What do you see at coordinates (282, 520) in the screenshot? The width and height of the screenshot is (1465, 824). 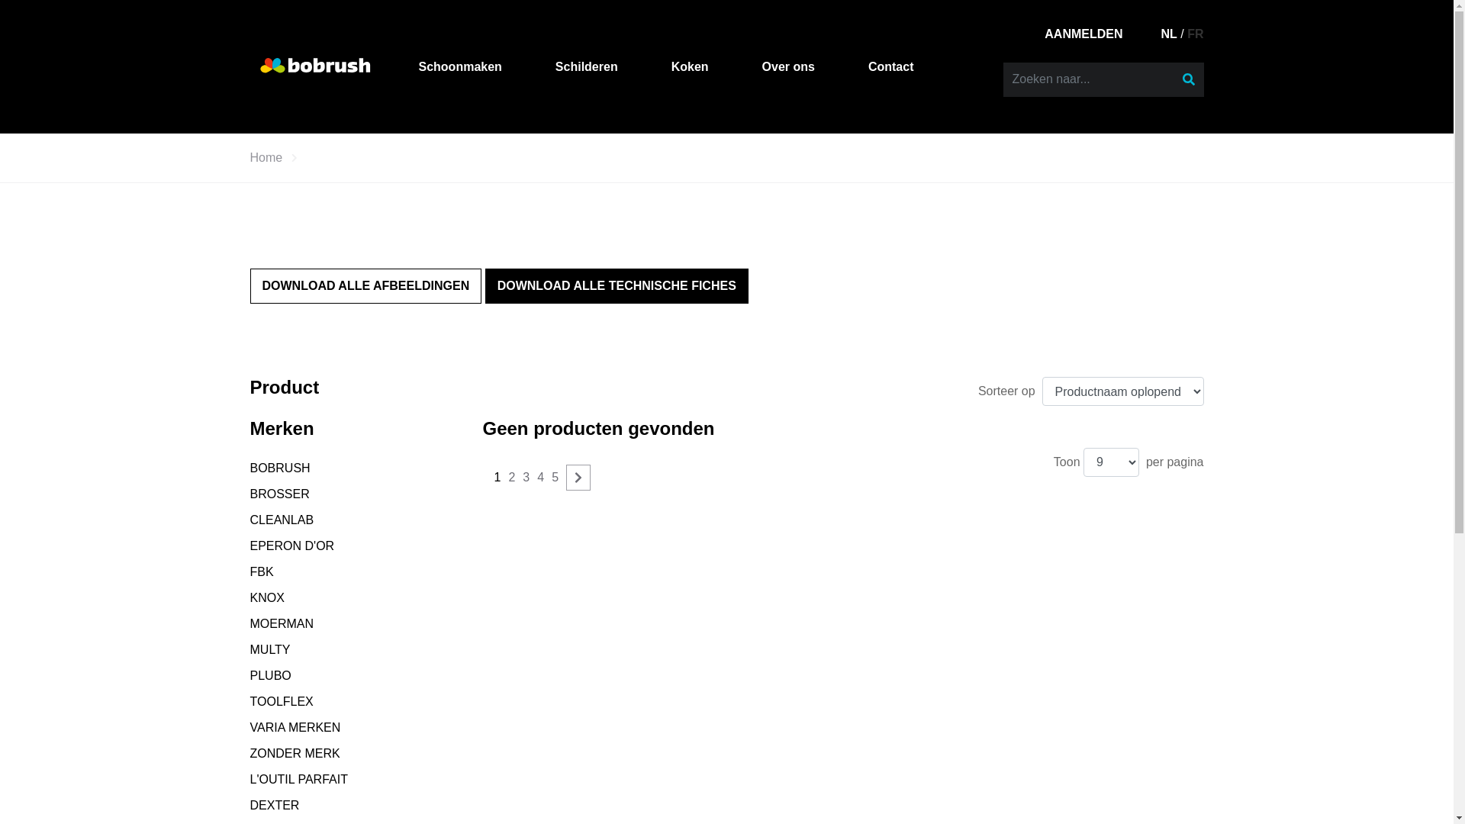 I see `CLEANLAB` at bounding box center [282, 520].